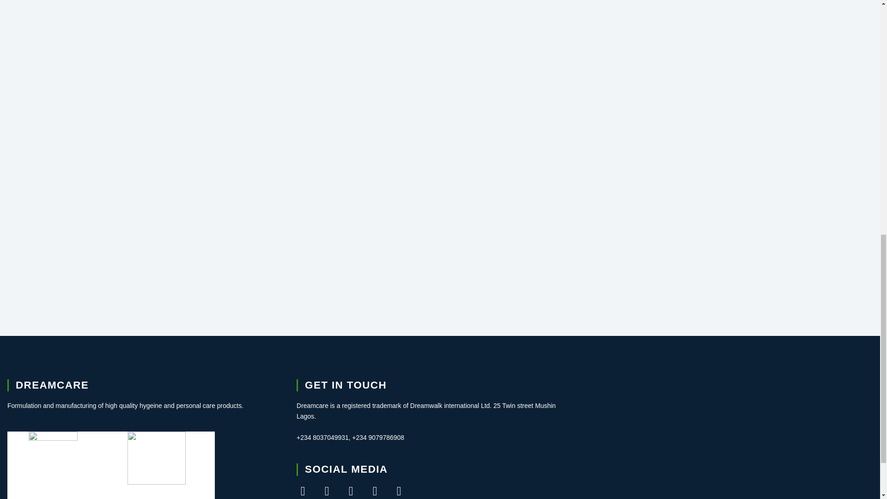  What do you see at coordinates (729, 439) in the screenshot?
I see `25 Twin street Mushin Lagos` at bounding box center [729, 439].